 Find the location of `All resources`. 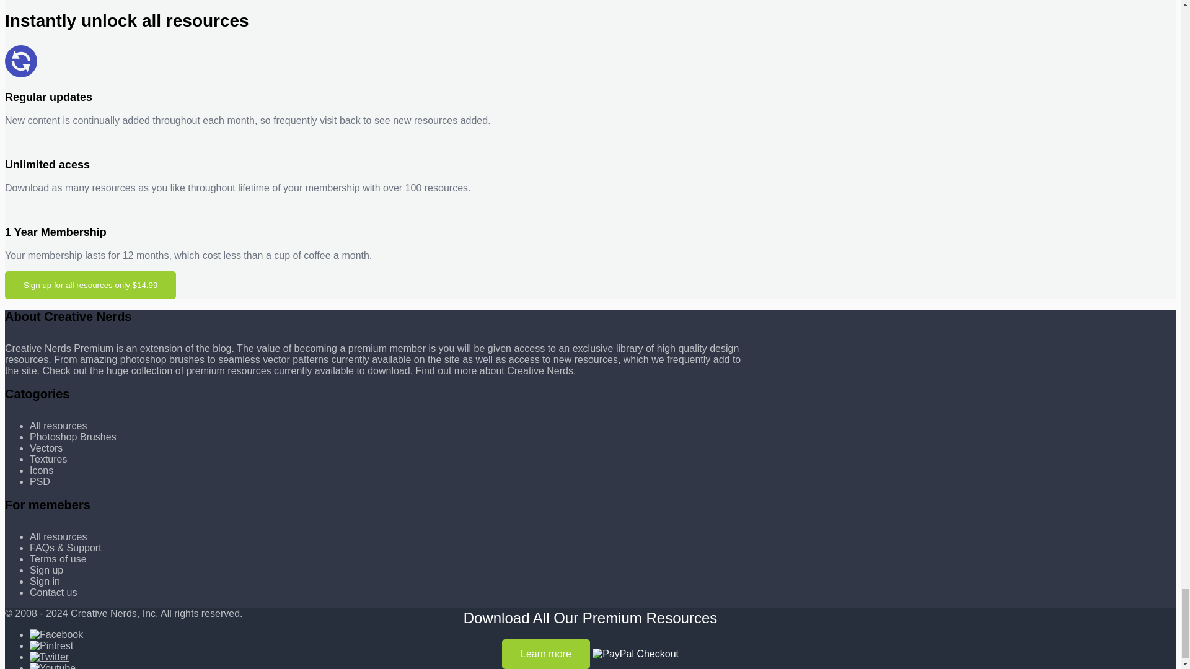

All resources is located at coordinates (58, 536).